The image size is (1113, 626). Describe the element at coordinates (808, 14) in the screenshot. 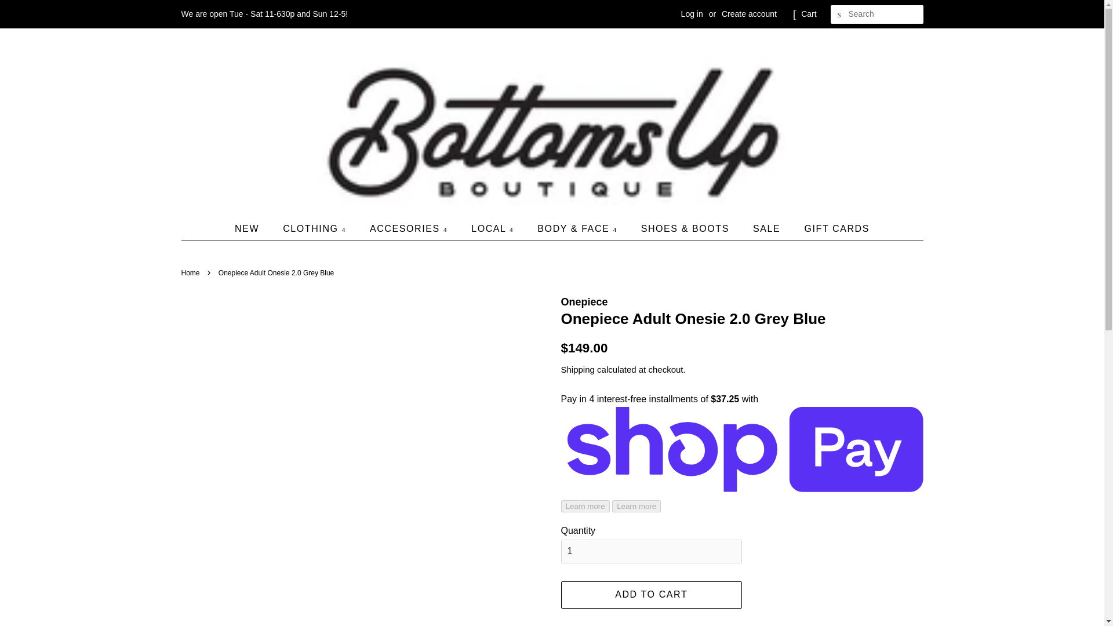

I see `Cart` at that location.